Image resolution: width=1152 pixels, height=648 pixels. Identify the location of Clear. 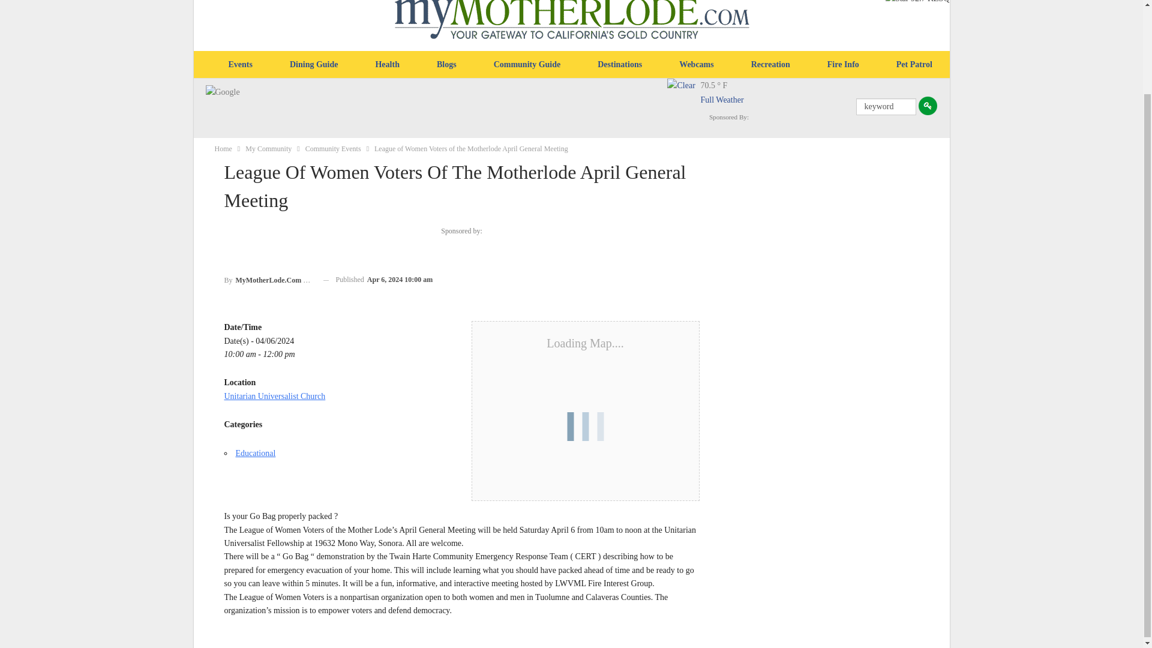
(683, 95).